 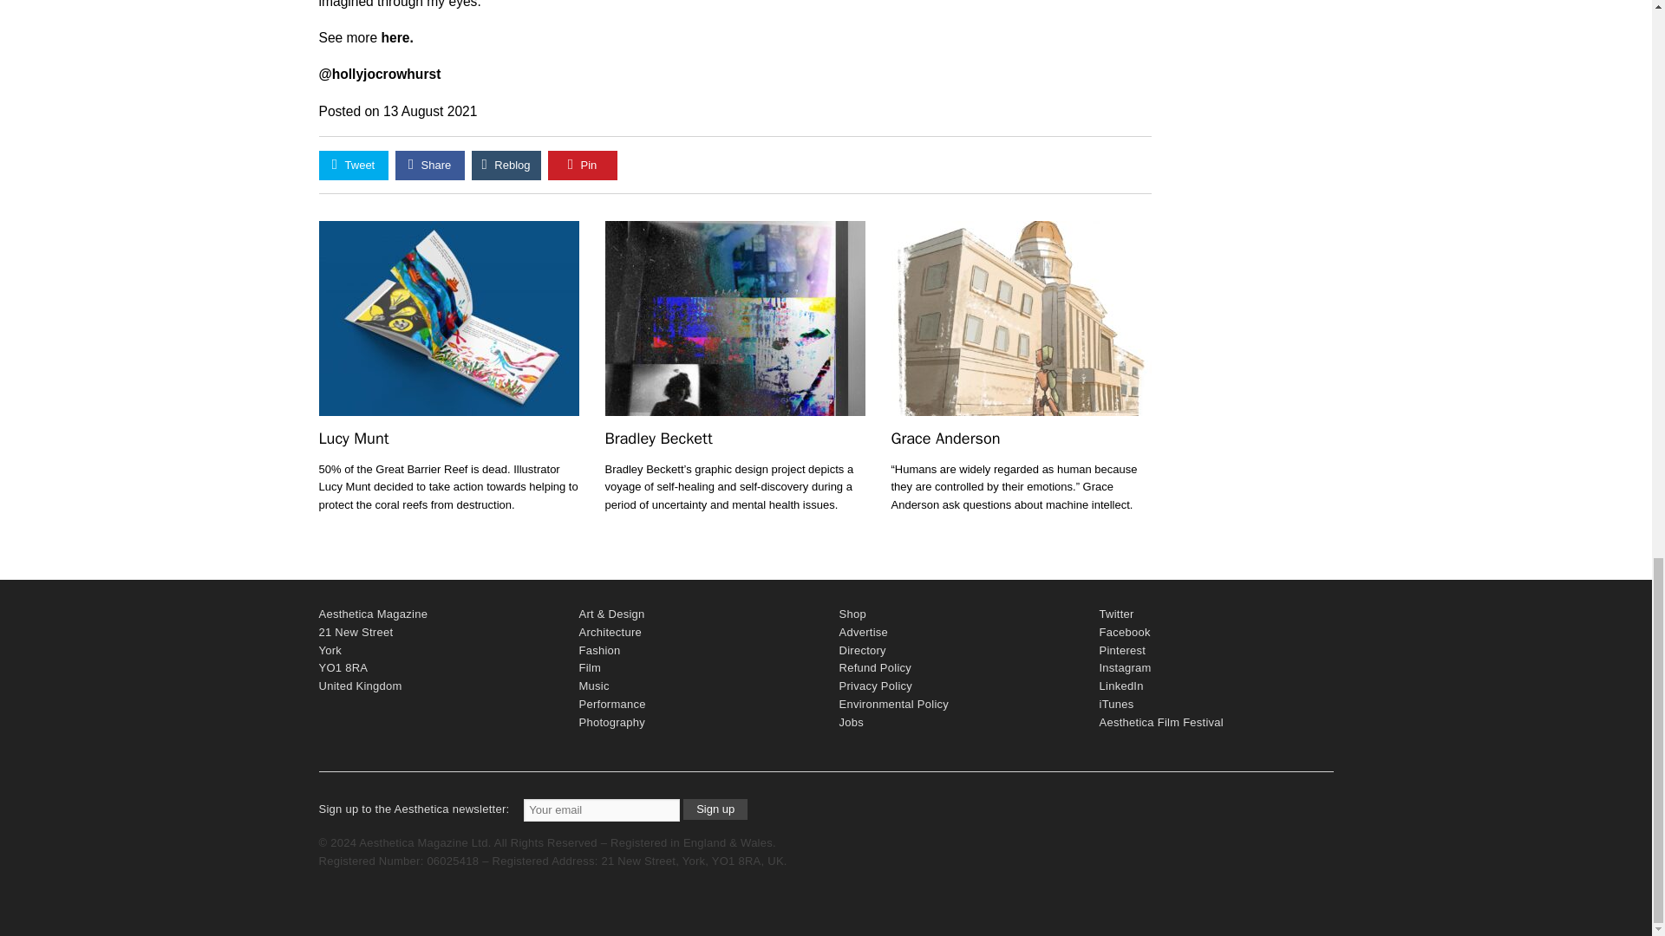 What do you see at coordinates (397, 36) in the screenshot?
I see `here.` at bounding box center [397, 36].